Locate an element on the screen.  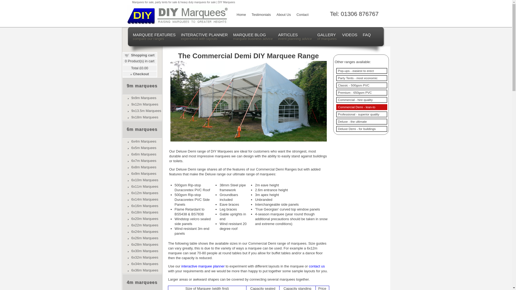
6x32m Marquees is located at coordinates (144, 257).